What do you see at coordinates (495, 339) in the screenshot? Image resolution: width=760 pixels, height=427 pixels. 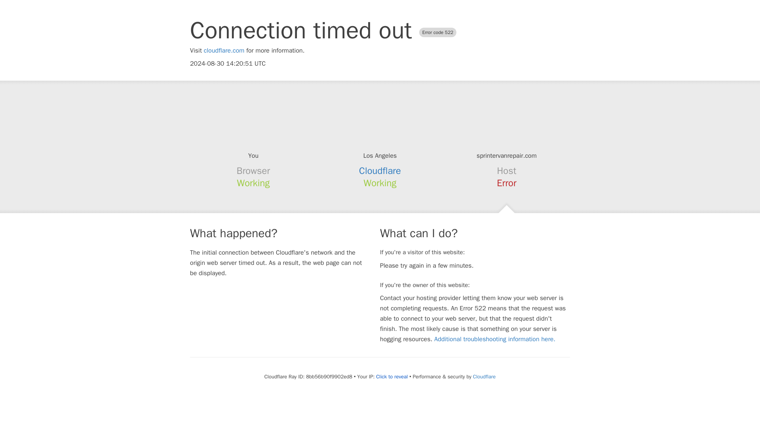 I see `Additional troubleshooting information here.` at bounding box center [495, 339].